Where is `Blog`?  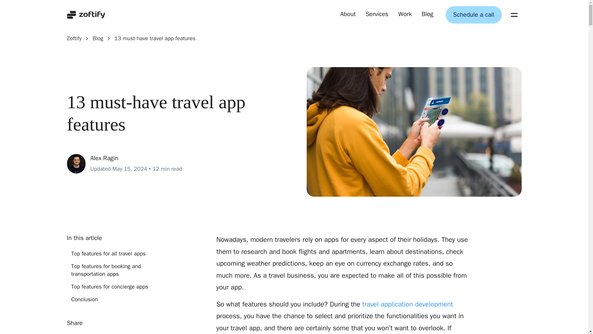 Blog is located at coordinates (427, 15).